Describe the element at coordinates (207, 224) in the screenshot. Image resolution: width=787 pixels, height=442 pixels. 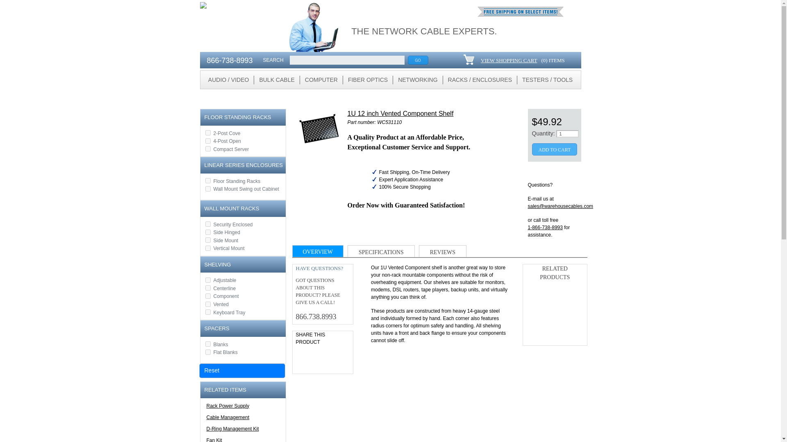
I see `security` at that location.